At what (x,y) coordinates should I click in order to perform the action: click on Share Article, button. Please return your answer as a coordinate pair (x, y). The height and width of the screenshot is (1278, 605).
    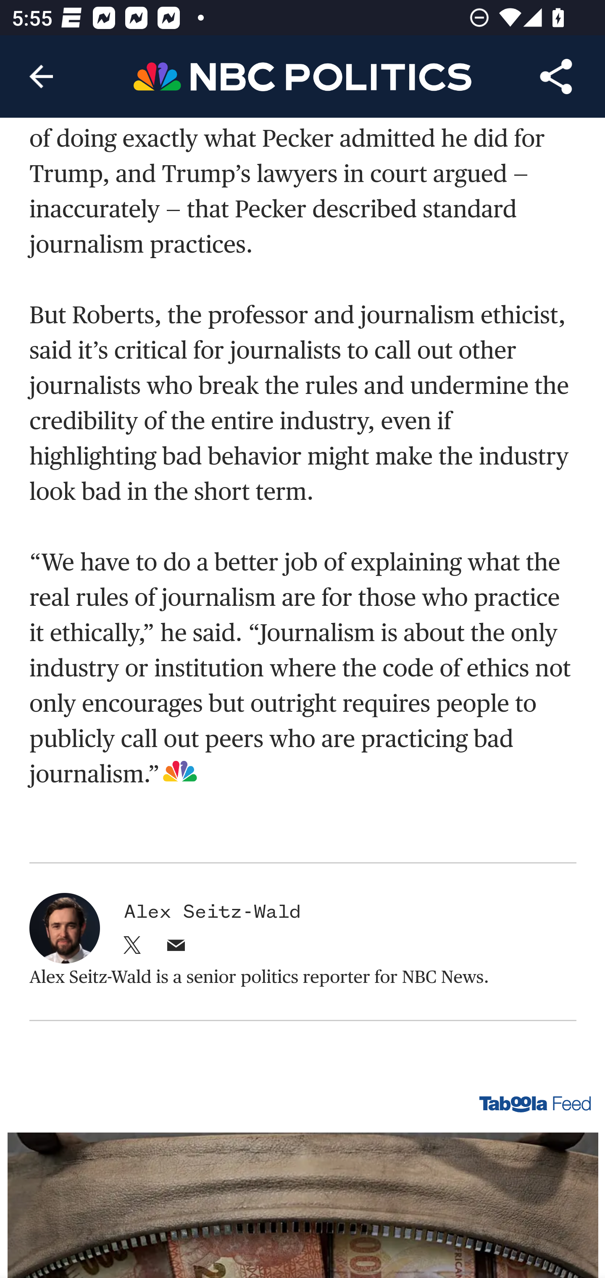
    Looking at the image, I should click on (556, 77).